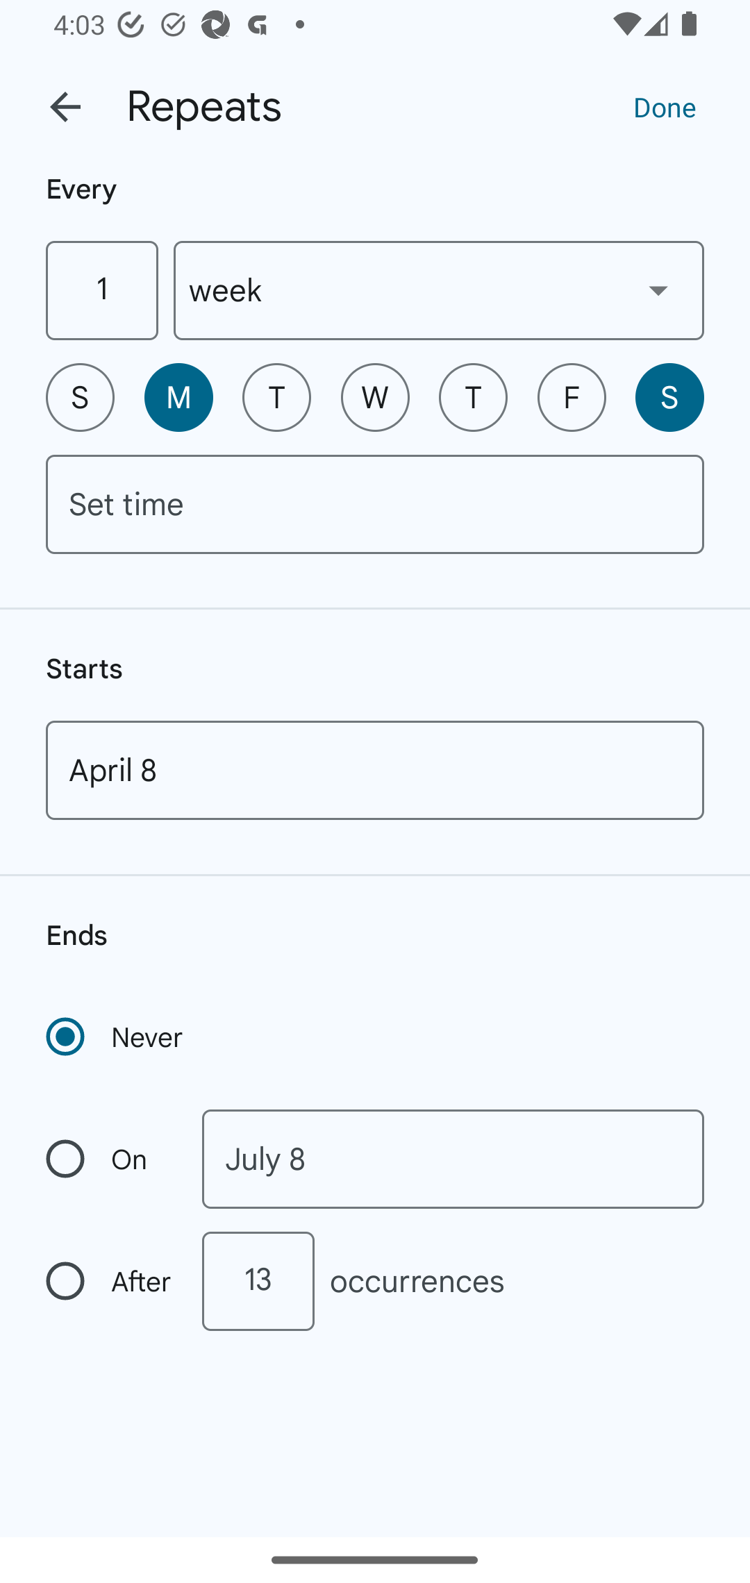 This screenshot has width=750, height=1583. I want to click on S Sunday, so click(80, 397).